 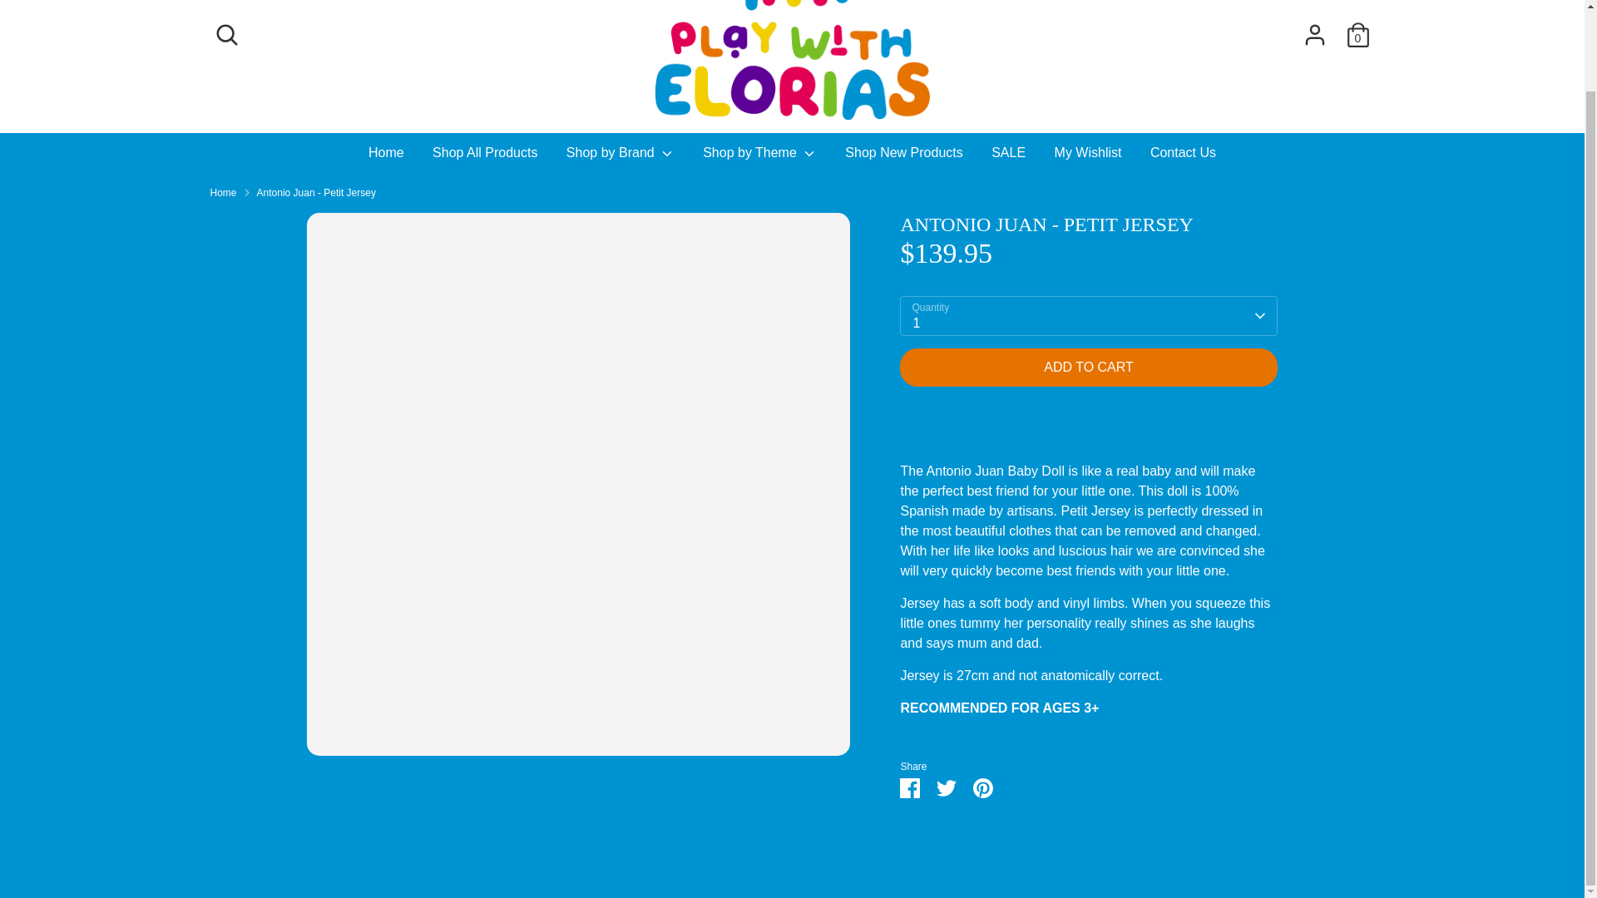 What do you see at coordinates (1256, 756) in the screenshot?
I see `PayPal` at bounding box center [1256, 756].